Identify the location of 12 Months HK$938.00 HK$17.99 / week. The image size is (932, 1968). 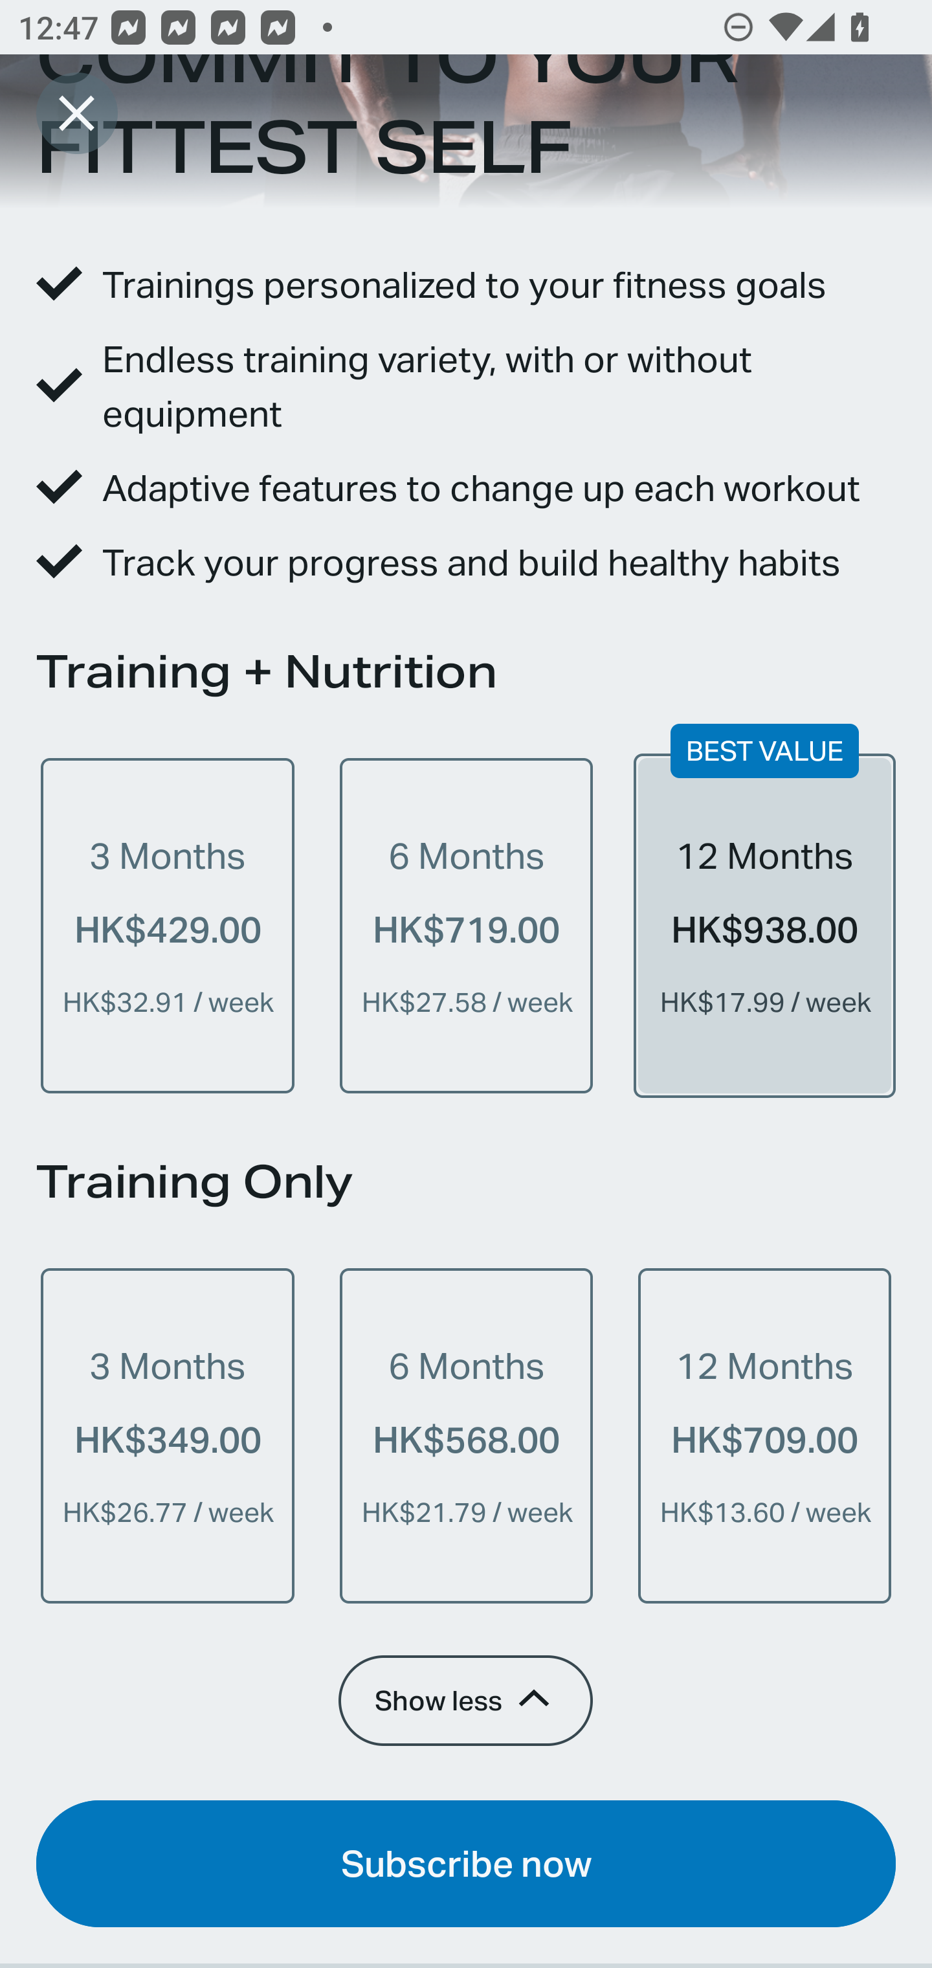
(764, 926).